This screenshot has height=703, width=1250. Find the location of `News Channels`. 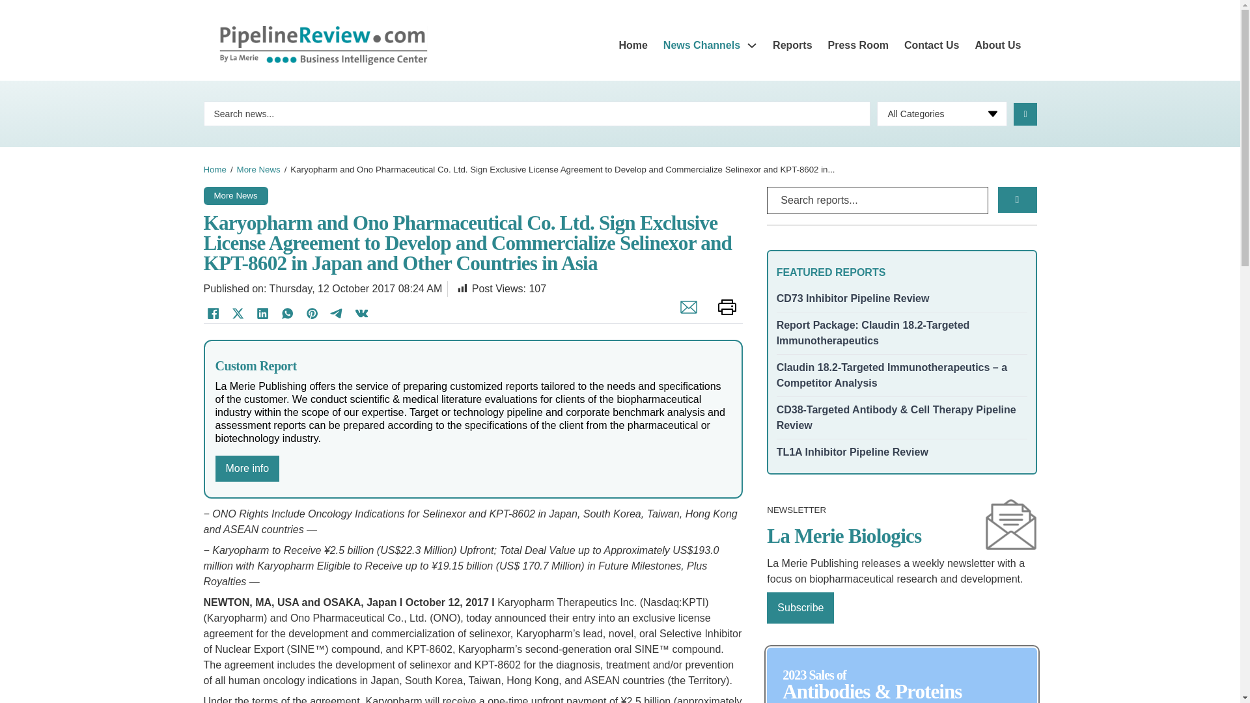

News Channels is located at coordinates (702, 46).